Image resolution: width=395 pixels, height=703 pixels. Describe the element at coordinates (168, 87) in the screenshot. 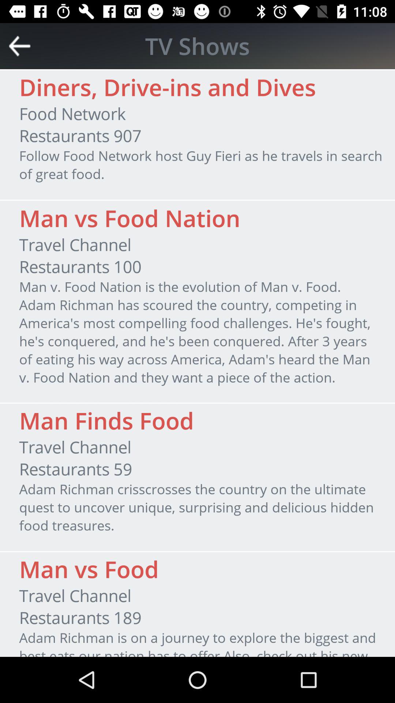

I see `click the item below tv shows item` at that location.